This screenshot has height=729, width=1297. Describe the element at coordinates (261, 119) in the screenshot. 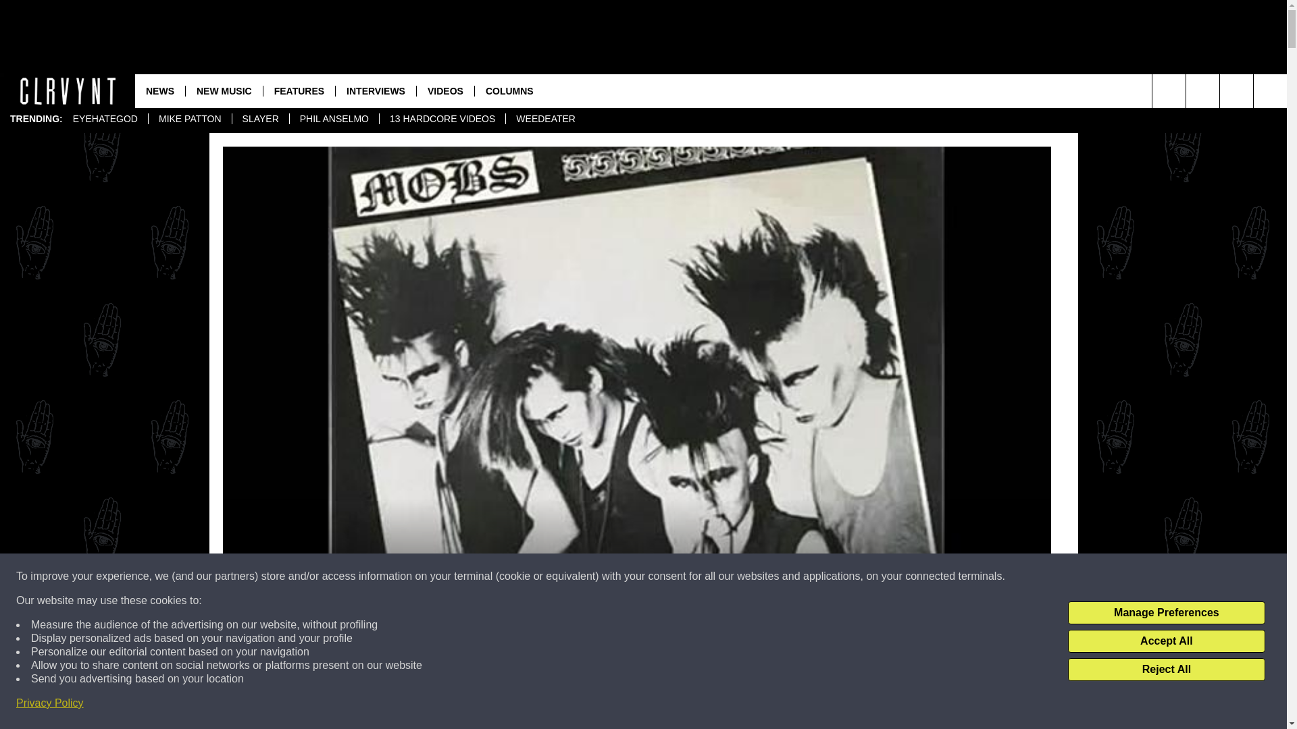

I see `SLAYER` at that location.